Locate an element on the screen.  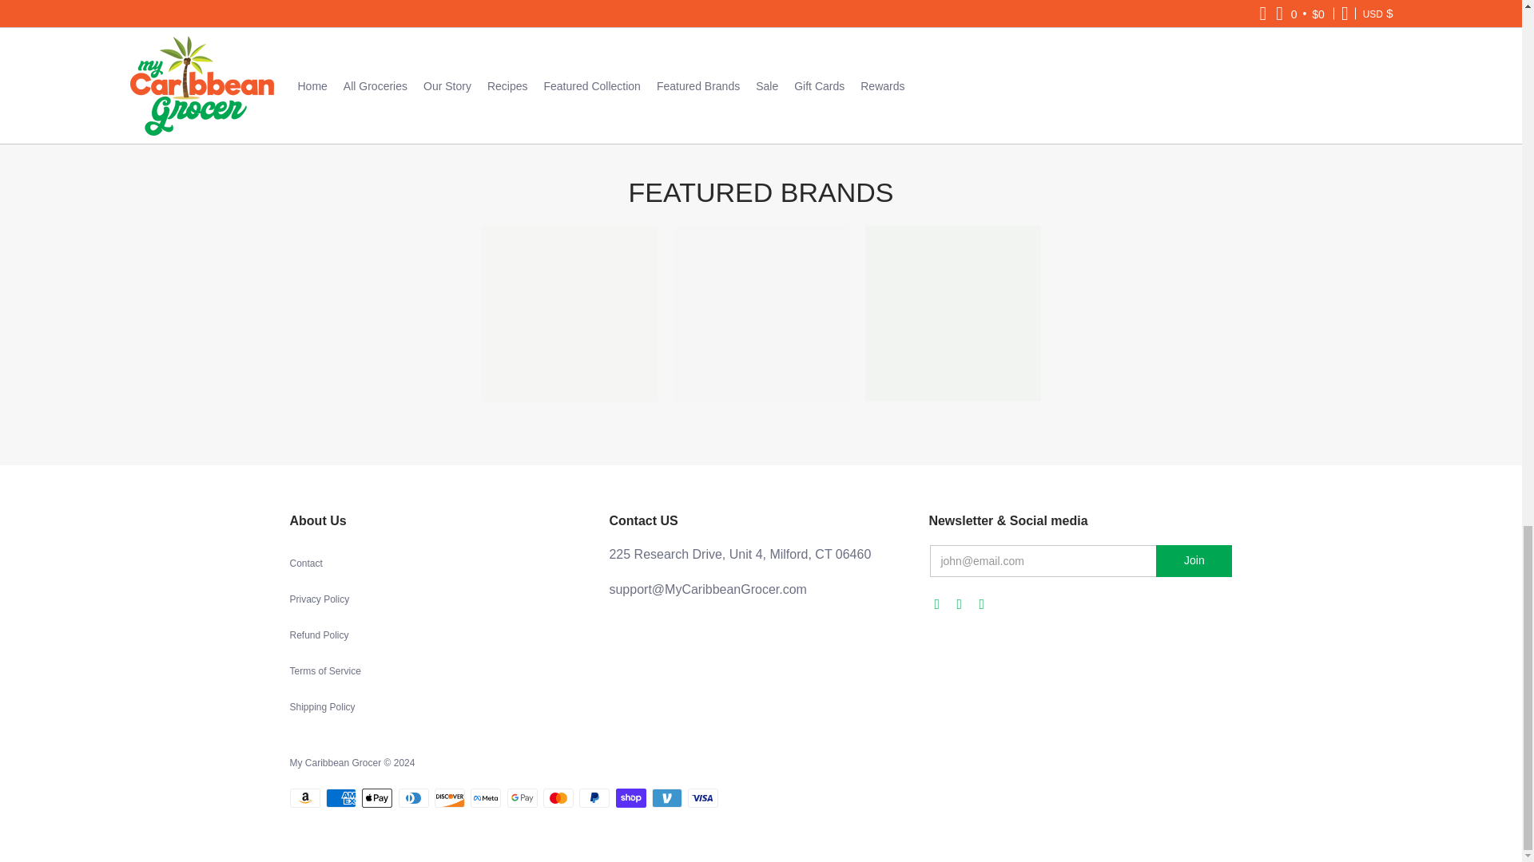
Join is located at coordinates (1194, 560).